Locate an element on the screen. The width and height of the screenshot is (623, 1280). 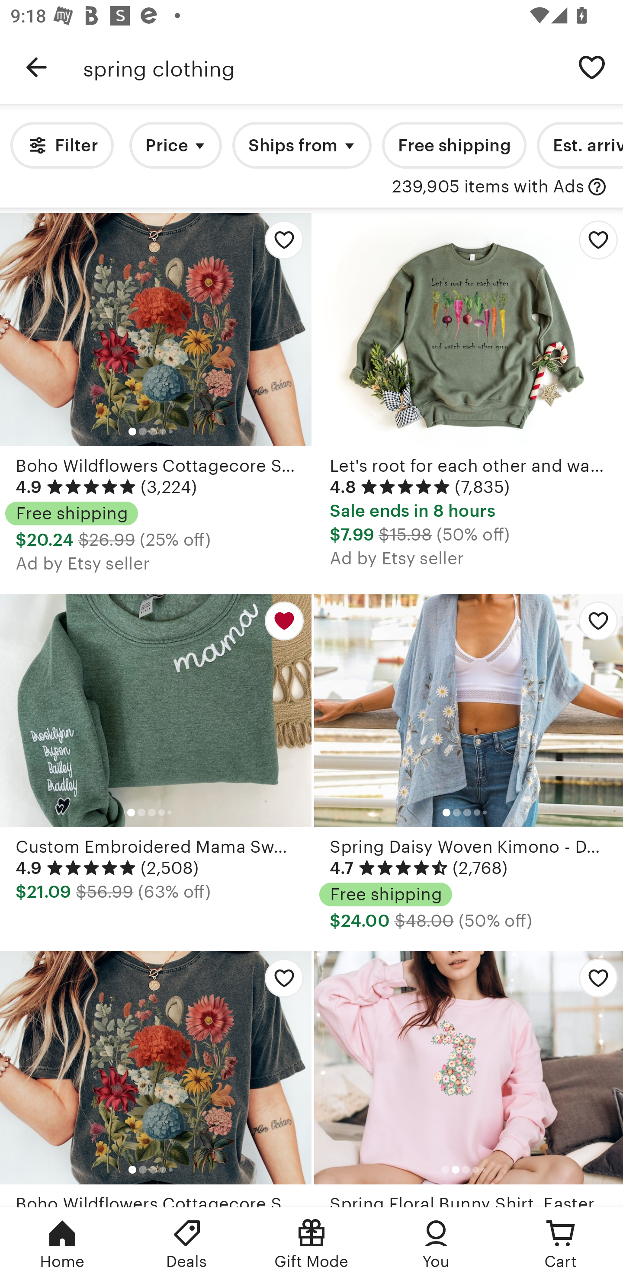
Cart is located at coordinates (561, 1244).